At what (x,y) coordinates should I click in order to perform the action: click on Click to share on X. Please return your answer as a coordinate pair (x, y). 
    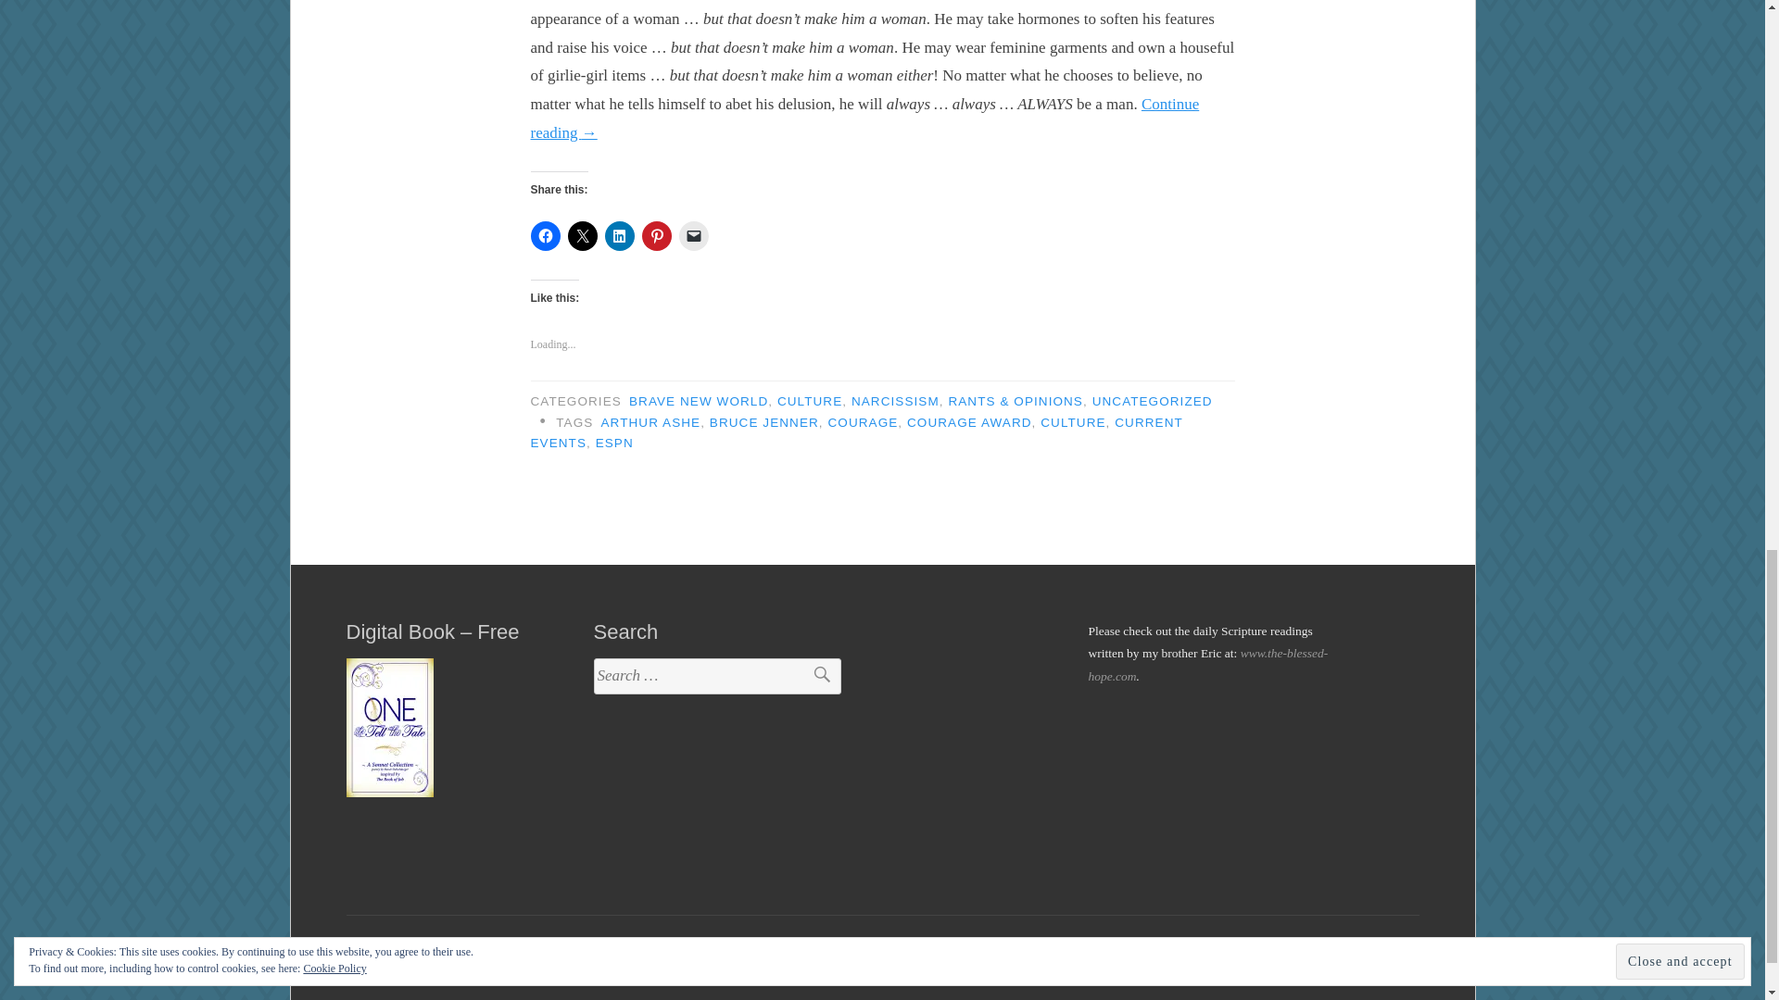
    Looking at the image, I should click on (582, 235).